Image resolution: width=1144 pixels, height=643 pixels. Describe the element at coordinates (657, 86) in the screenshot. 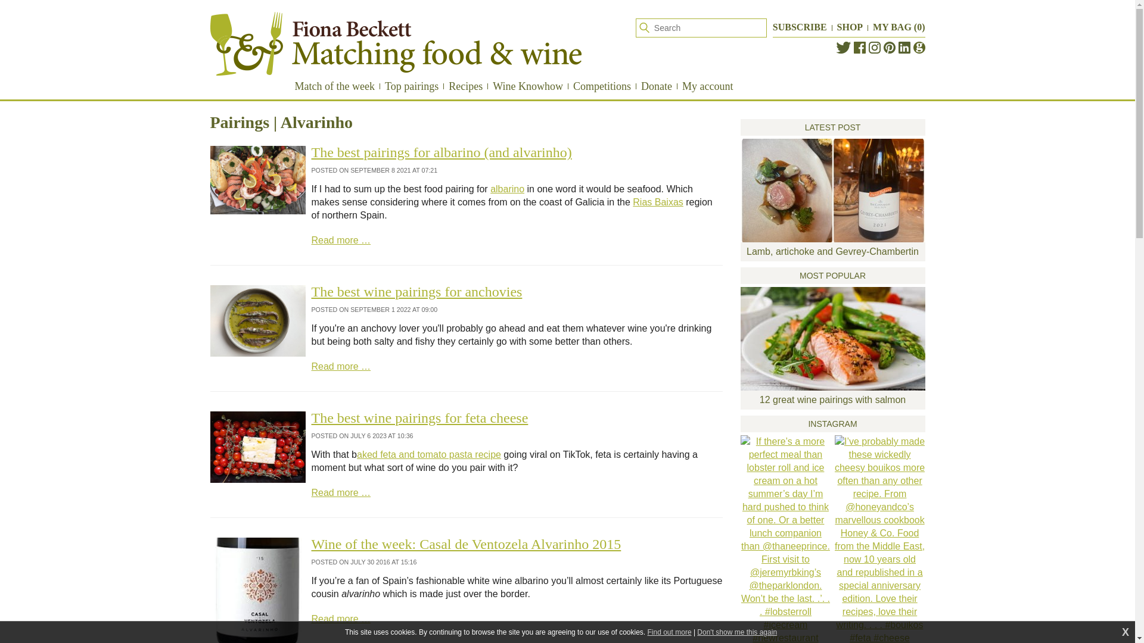

I see `Donate` at that location.